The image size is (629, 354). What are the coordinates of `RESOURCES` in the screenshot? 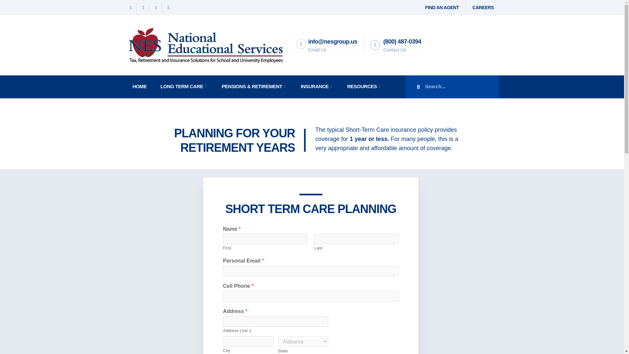 It's located at (364, 87).